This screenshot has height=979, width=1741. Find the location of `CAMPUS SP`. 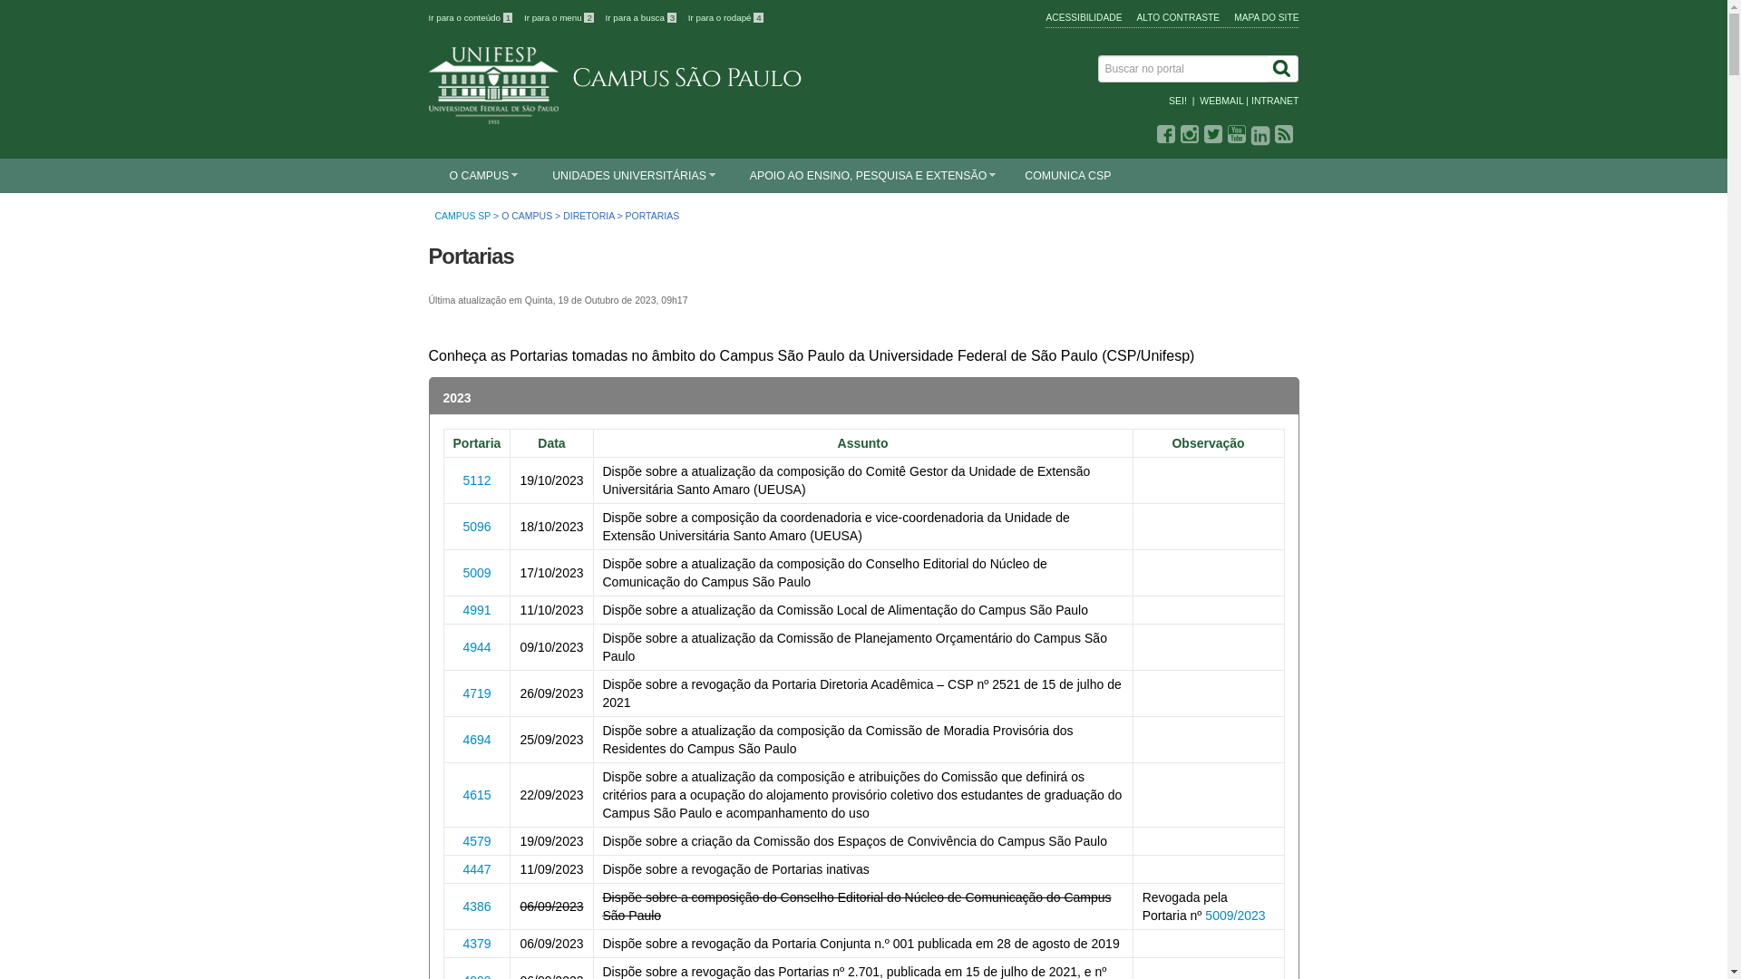

CAMPUS SP is located at coordinates (463, 216).